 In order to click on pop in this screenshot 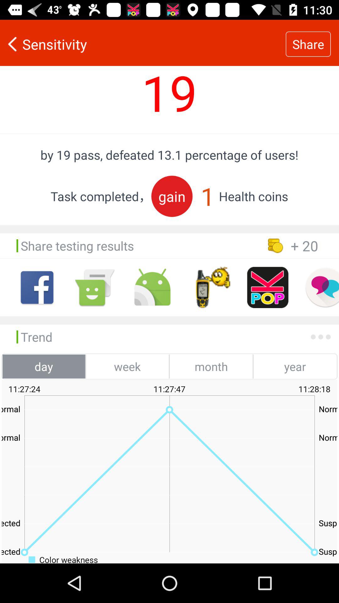, I will do `click(267, 287)`.